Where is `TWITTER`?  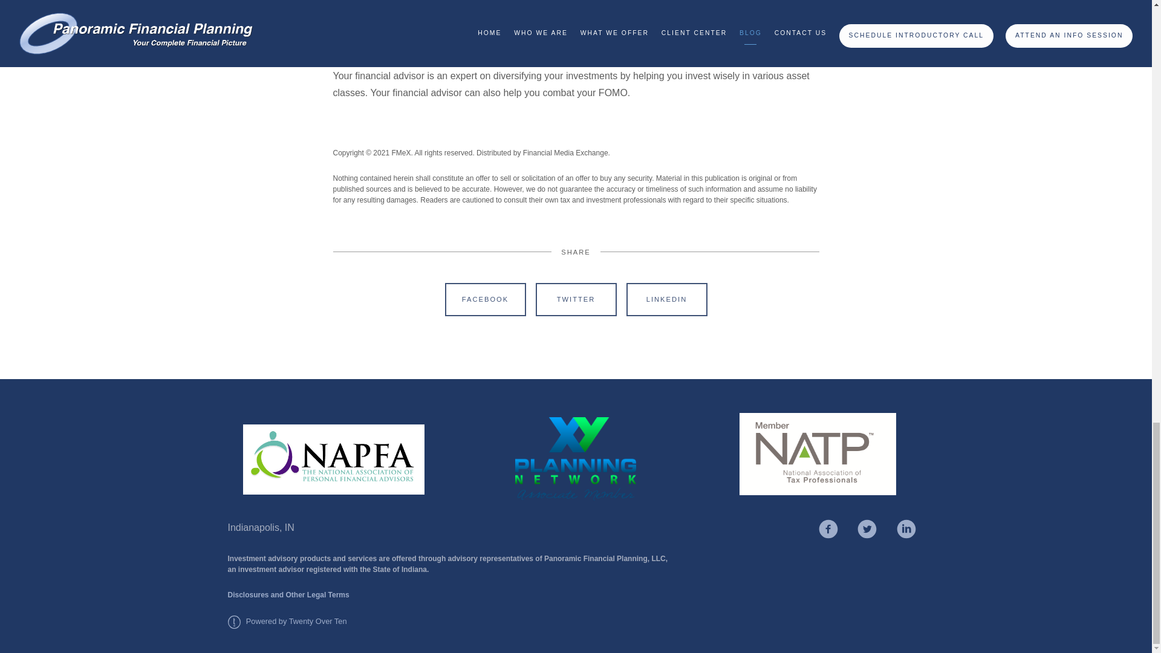
TWITTER is located at coordinates (576, 299).